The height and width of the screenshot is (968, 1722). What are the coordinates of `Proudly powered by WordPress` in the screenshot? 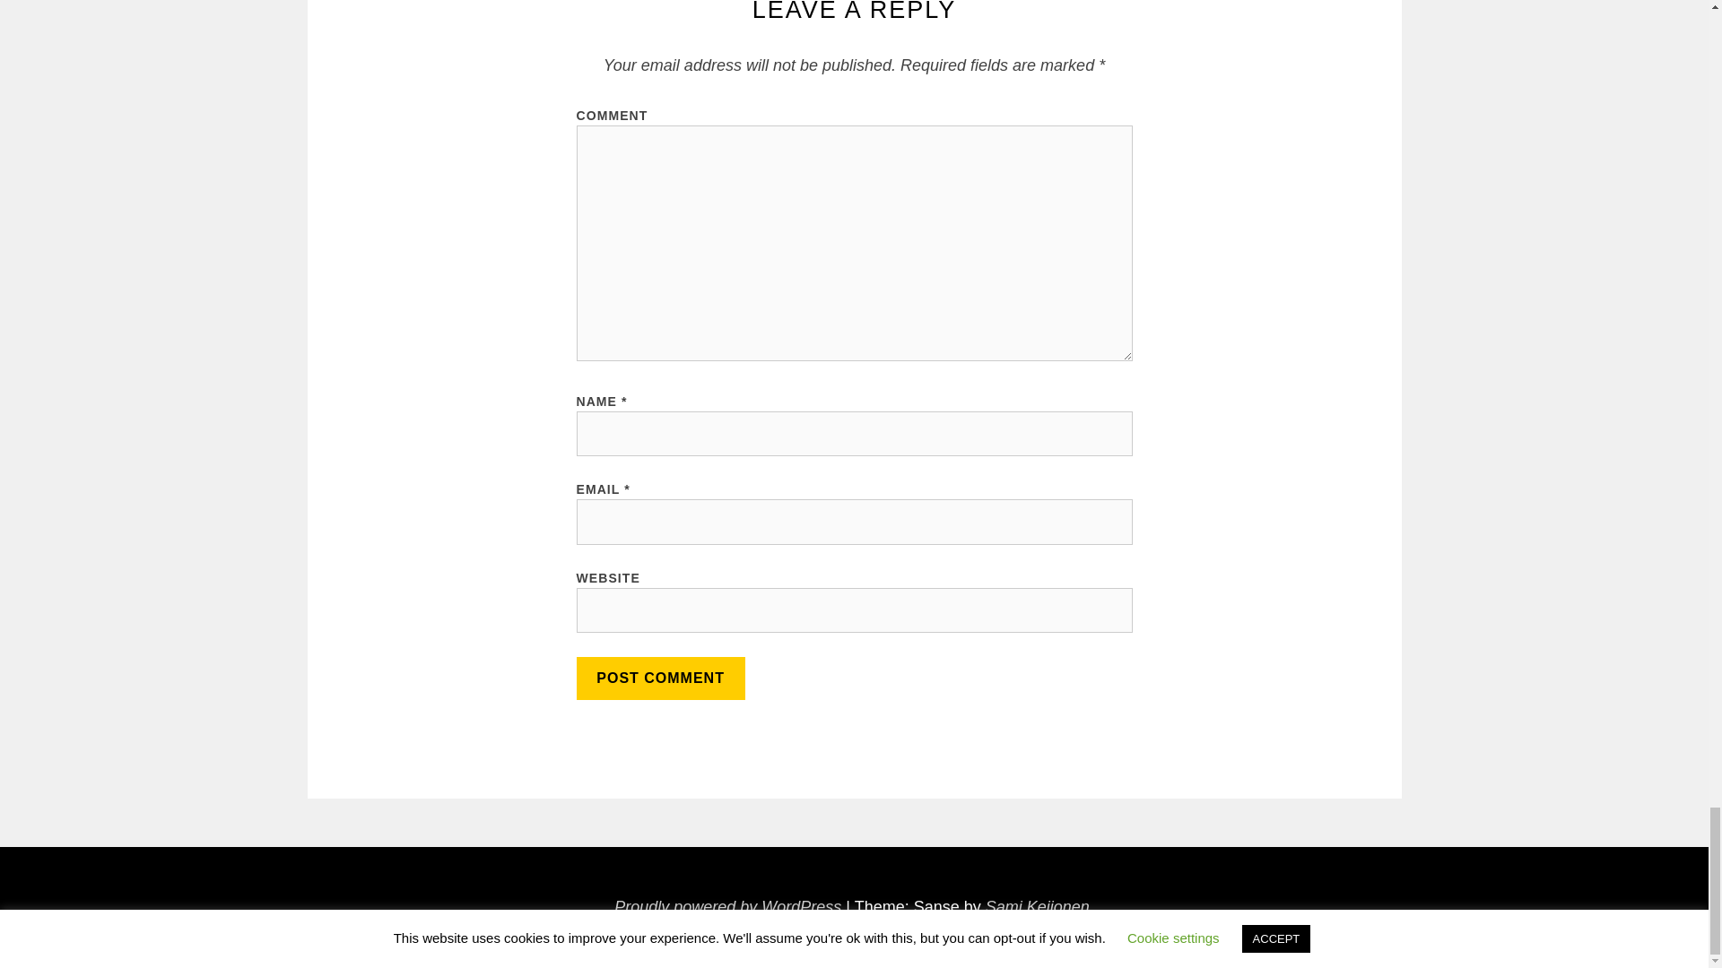 It's located at (728, 907).